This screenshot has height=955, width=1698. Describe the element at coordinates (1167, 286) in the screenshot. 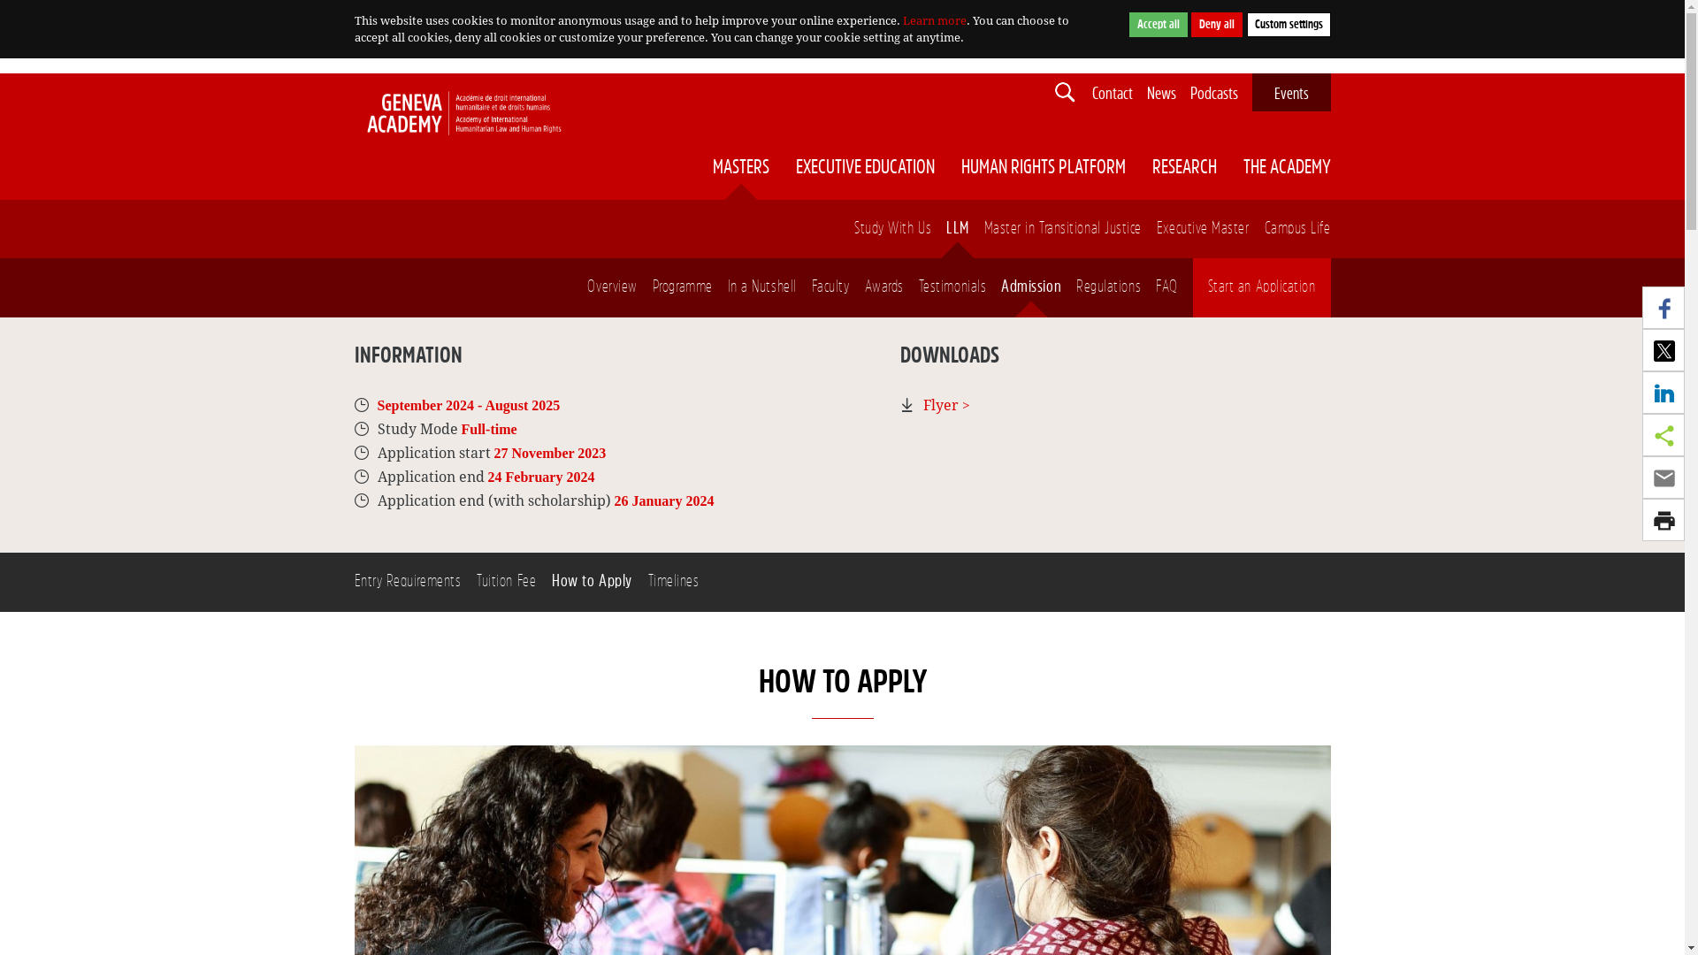

I see `FAQ` at that location.